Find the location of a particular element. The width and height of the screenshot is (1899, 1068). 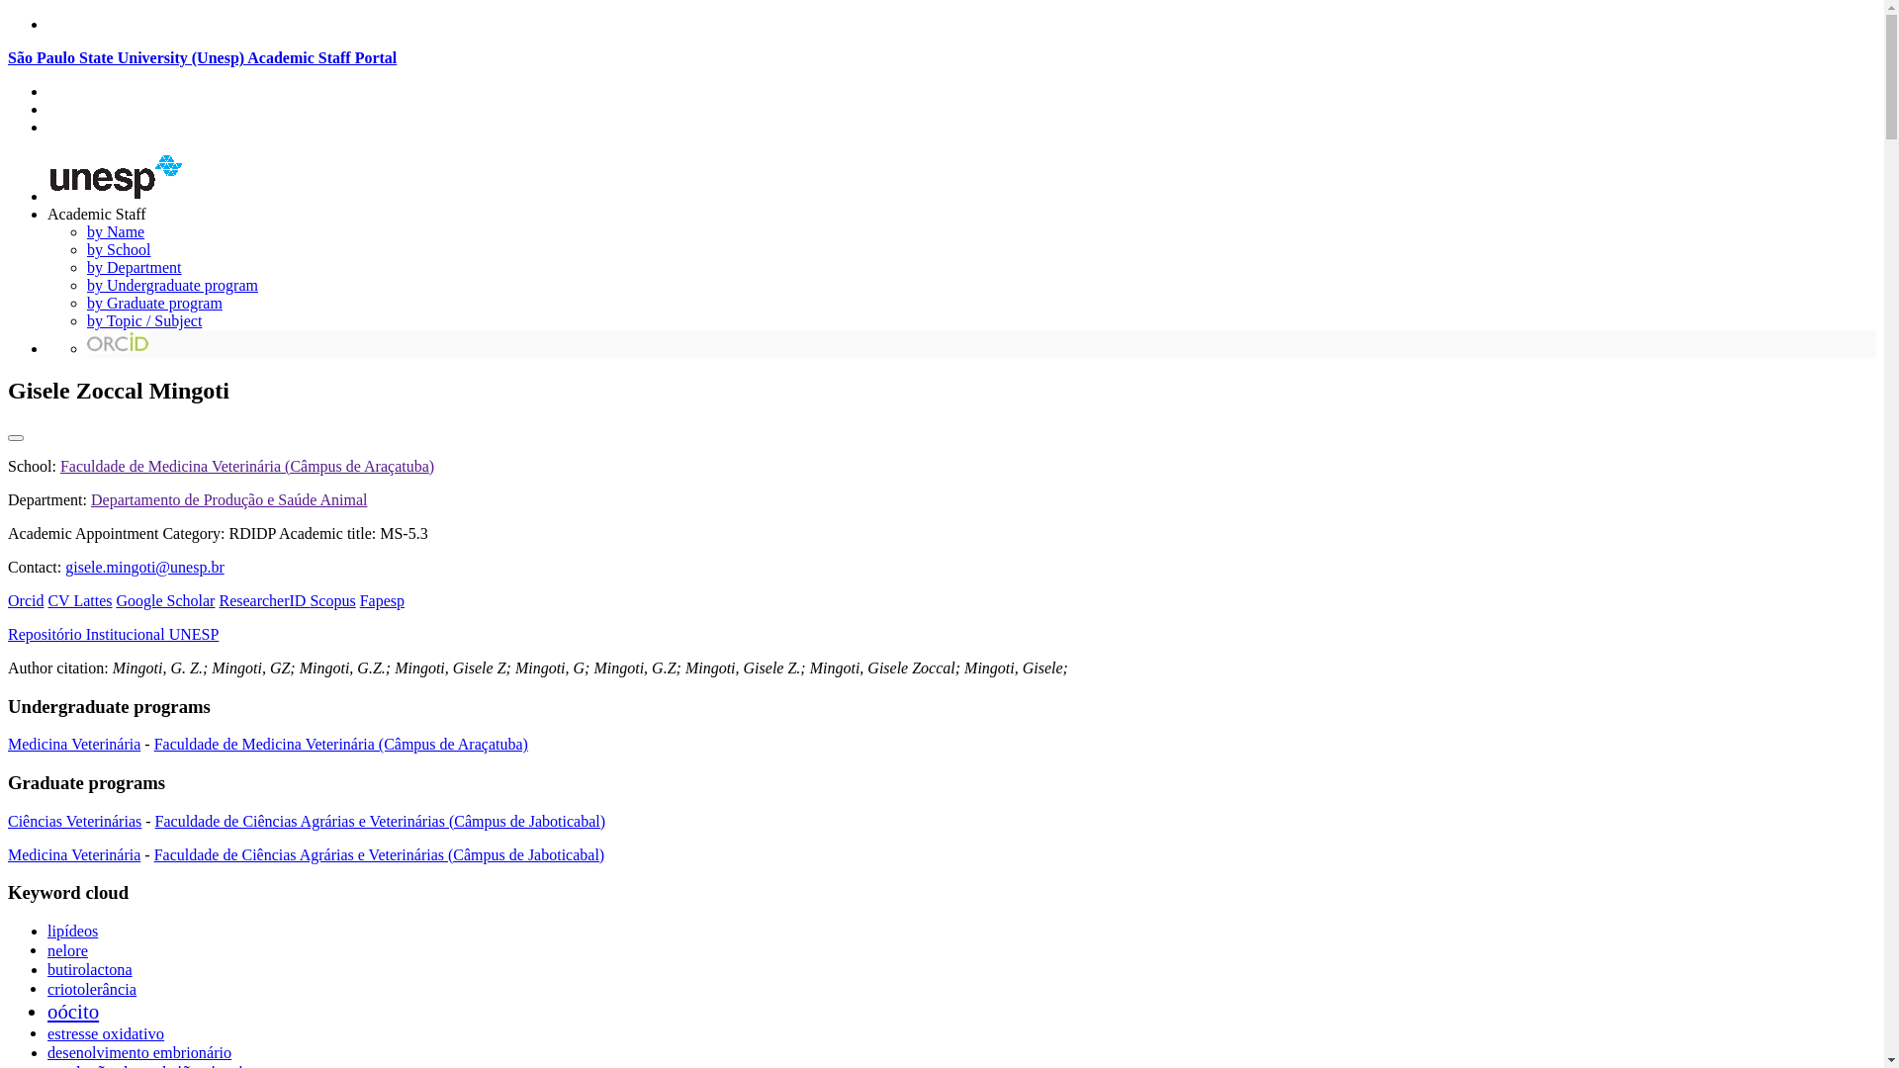

gisele.mingoti@unesp.br is located at coordinates (144, 568).